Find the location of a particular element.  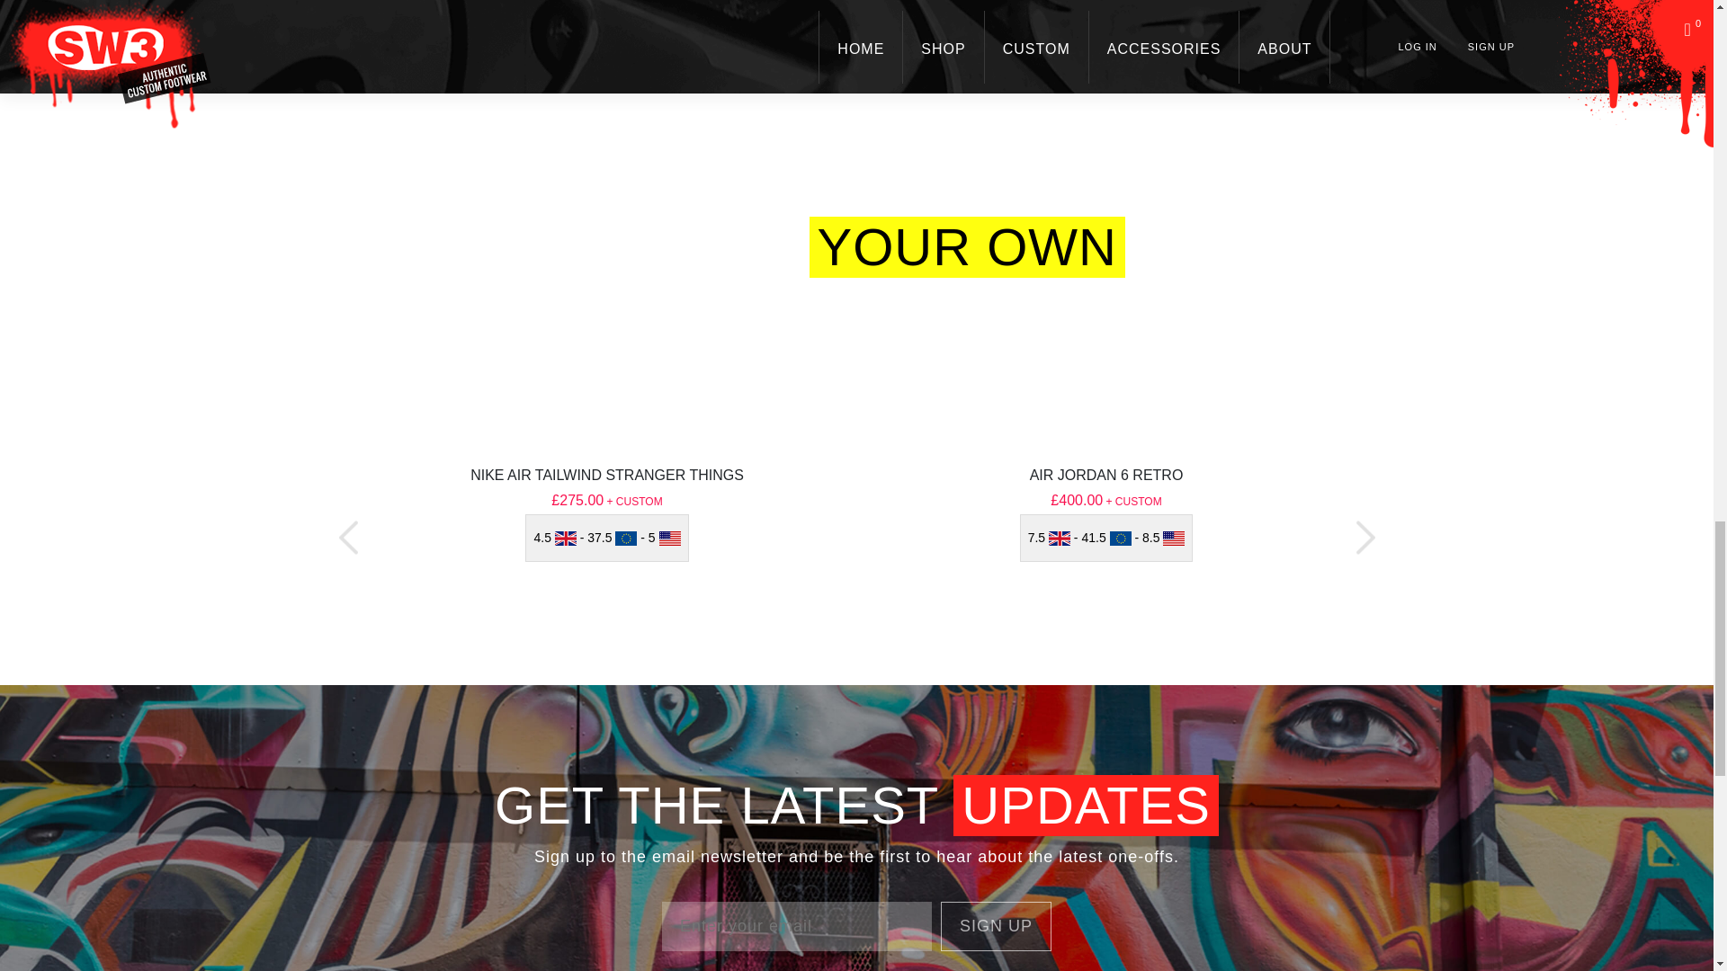

Sign Up is located at coordinates (997, 926).